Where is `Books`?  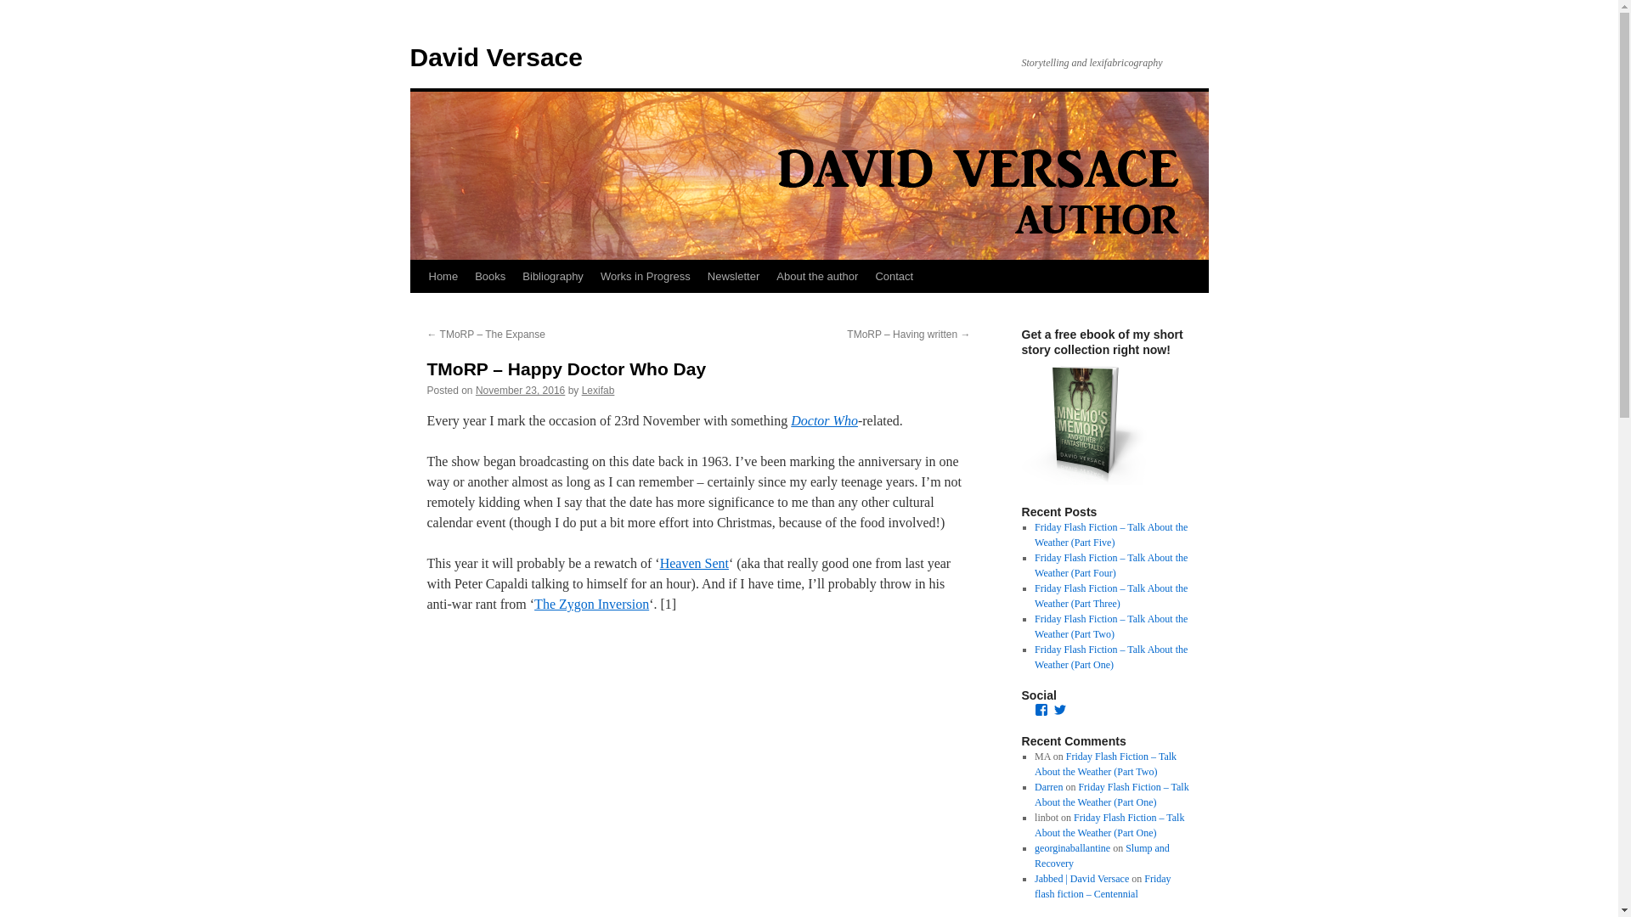
Books is located at coordinates (489, 276).